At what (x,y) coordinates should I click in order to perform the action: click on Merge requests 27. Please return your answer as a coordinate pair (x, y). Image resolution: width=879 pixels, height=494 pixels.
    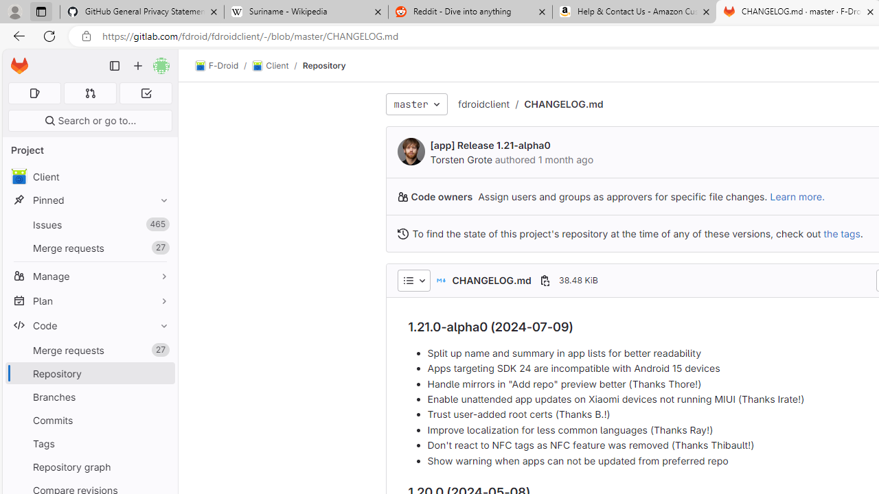
    Looking at the image, I should click on (89, 350).